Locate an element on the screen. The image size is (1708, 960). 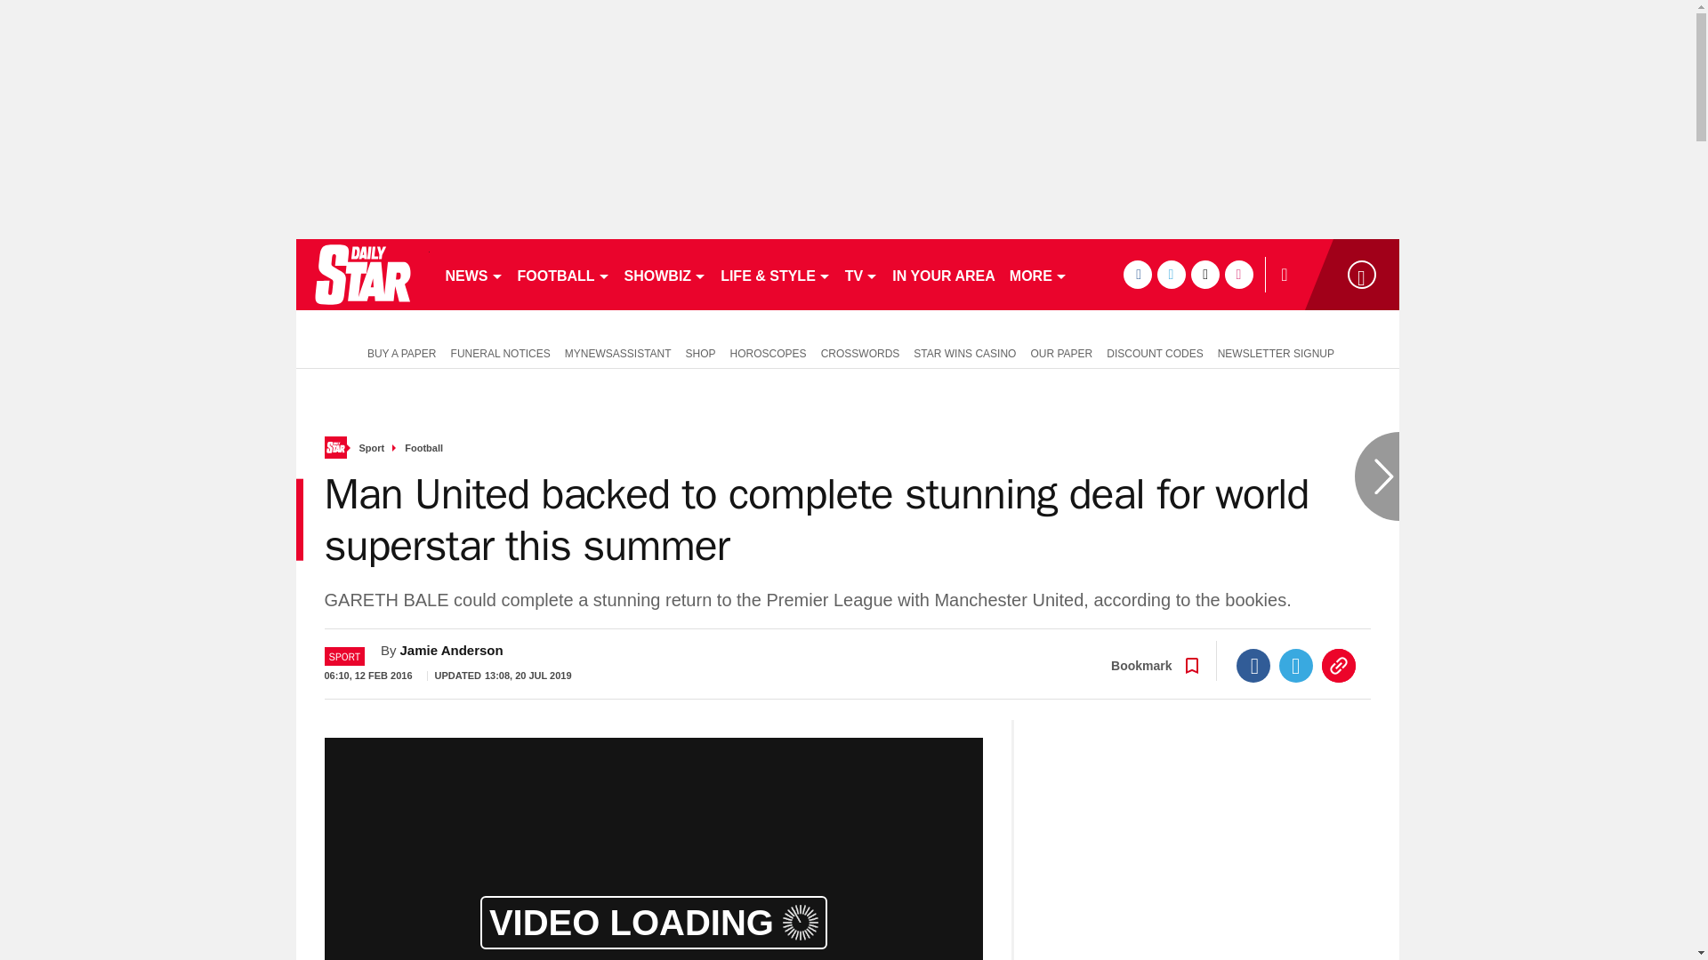
SHOWBIZ is located at coordinates (665, 274).